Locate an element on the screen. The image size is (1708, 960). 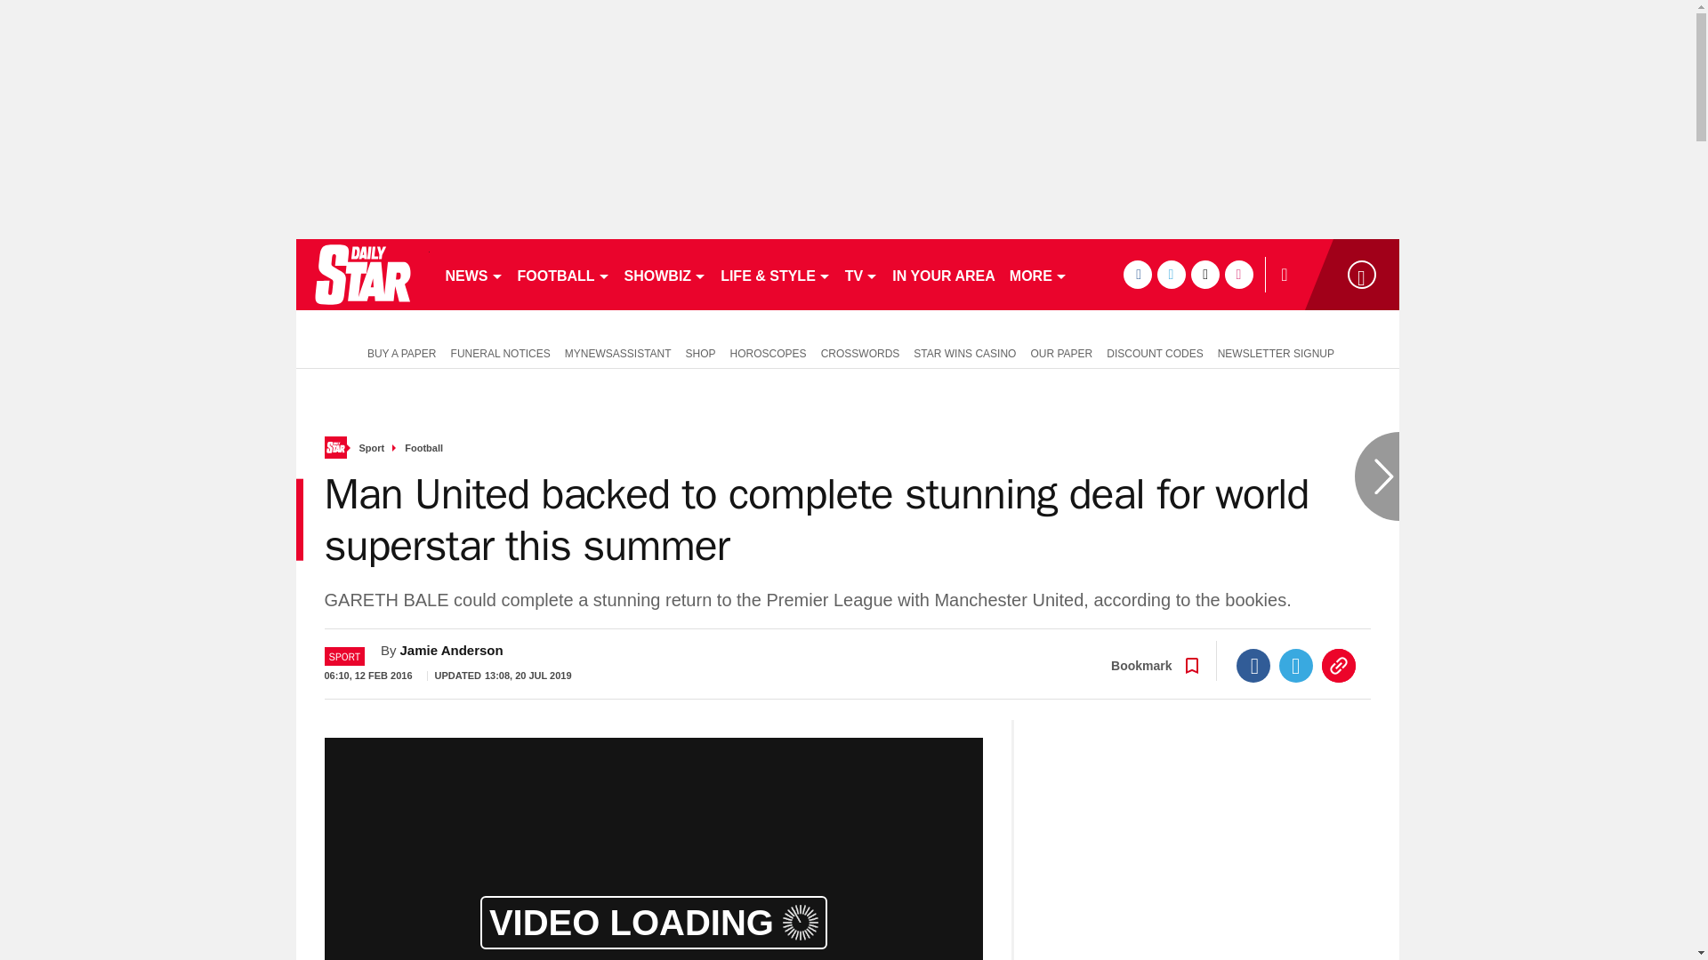
SHOWBIZ is located at coordinates (665, 274).